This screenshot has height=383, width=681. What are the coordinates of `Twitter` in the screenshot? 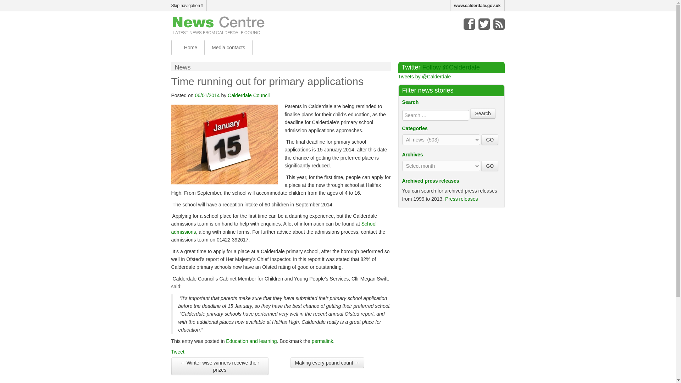 It's located at (484, 24).